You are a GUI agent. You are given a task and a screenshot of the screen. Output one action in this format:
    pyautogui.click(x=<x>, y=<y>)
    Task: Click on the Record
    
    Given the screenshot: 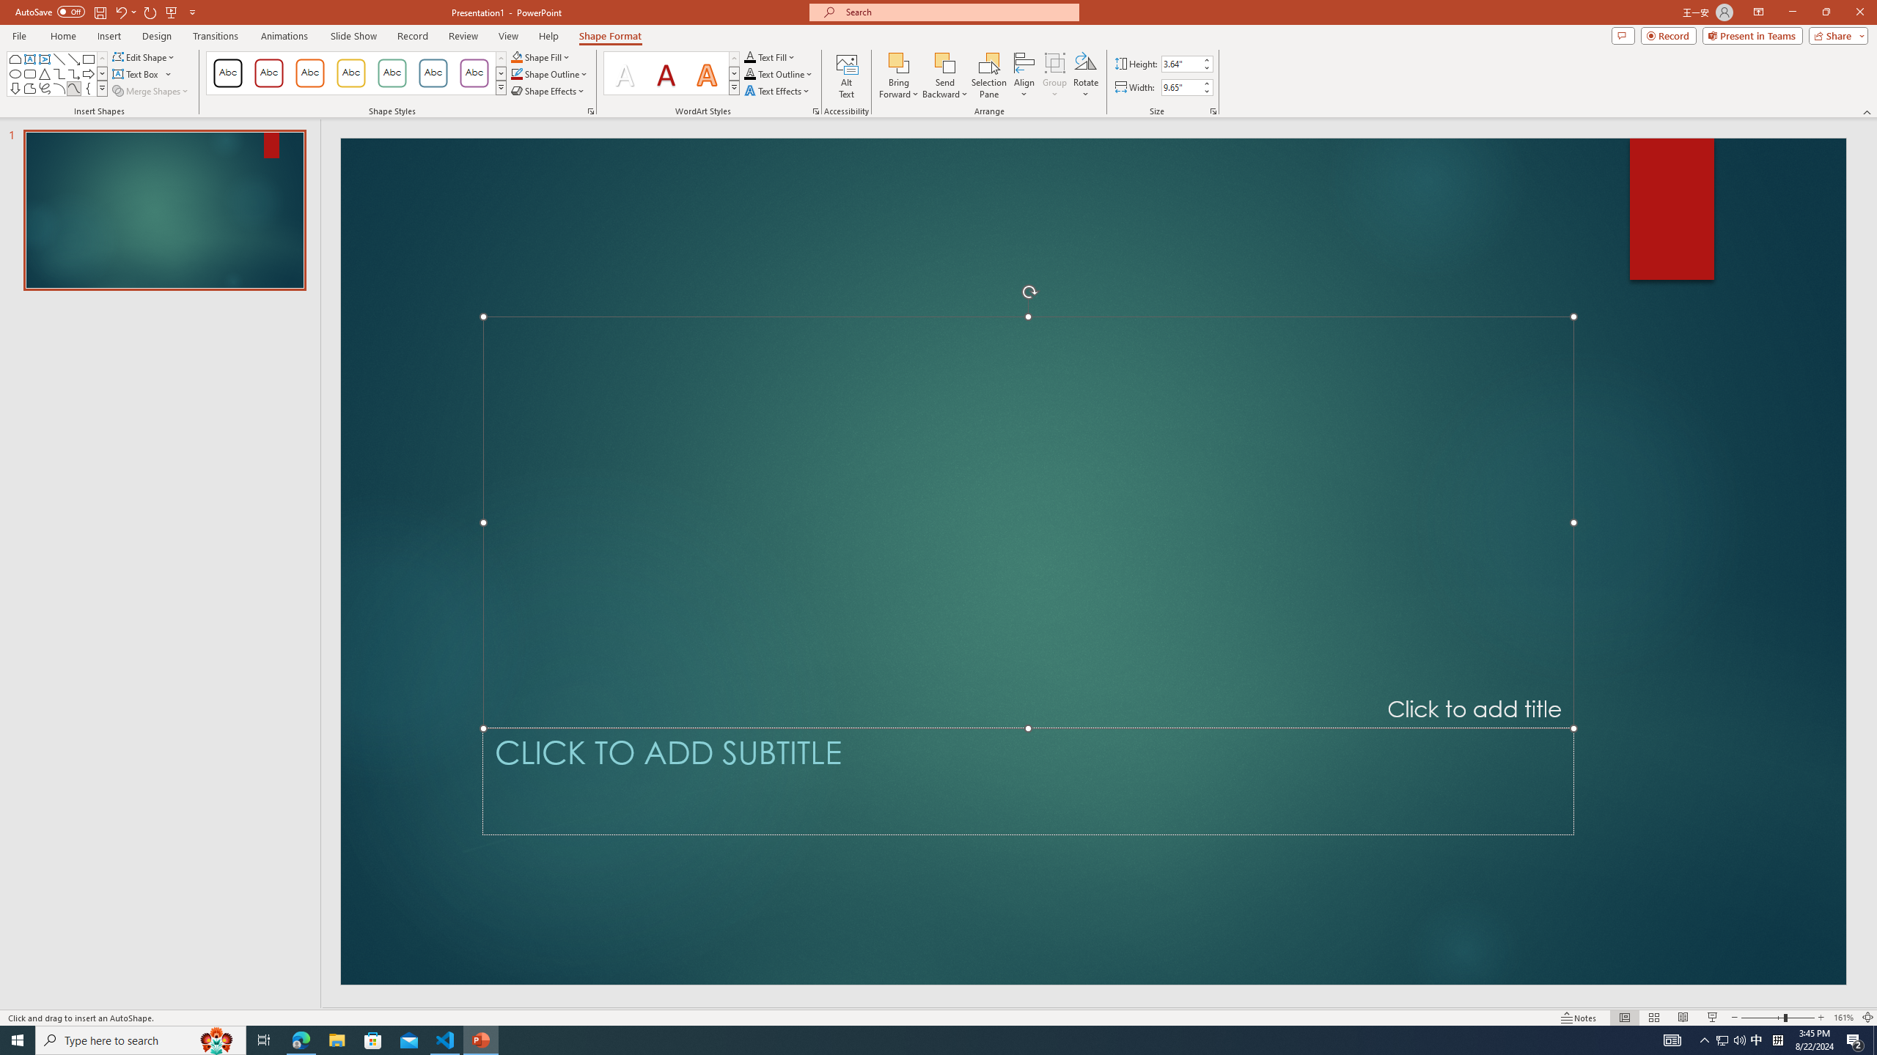 What is the action you would take?
    pyautogui.click(x=412, y=36)
    